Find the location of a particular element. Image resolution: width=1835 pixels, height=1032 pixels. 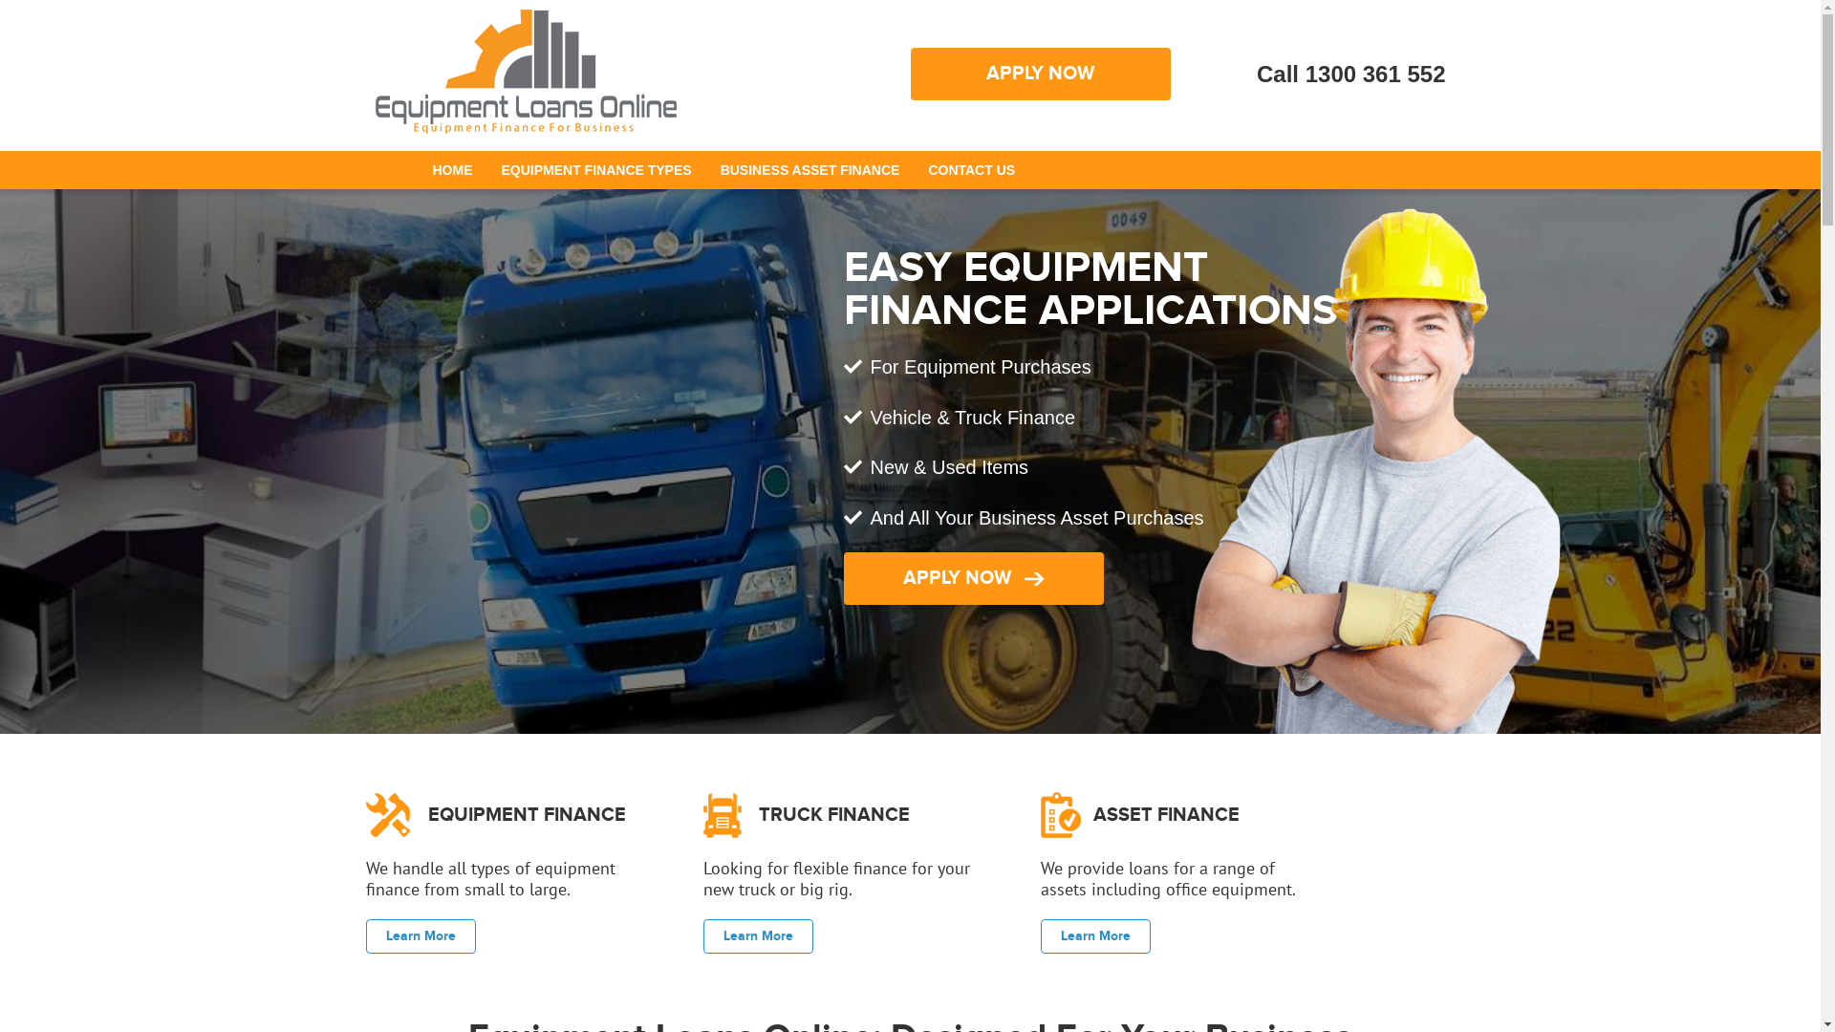

CONTACT US is located at coordinates (971, 170).